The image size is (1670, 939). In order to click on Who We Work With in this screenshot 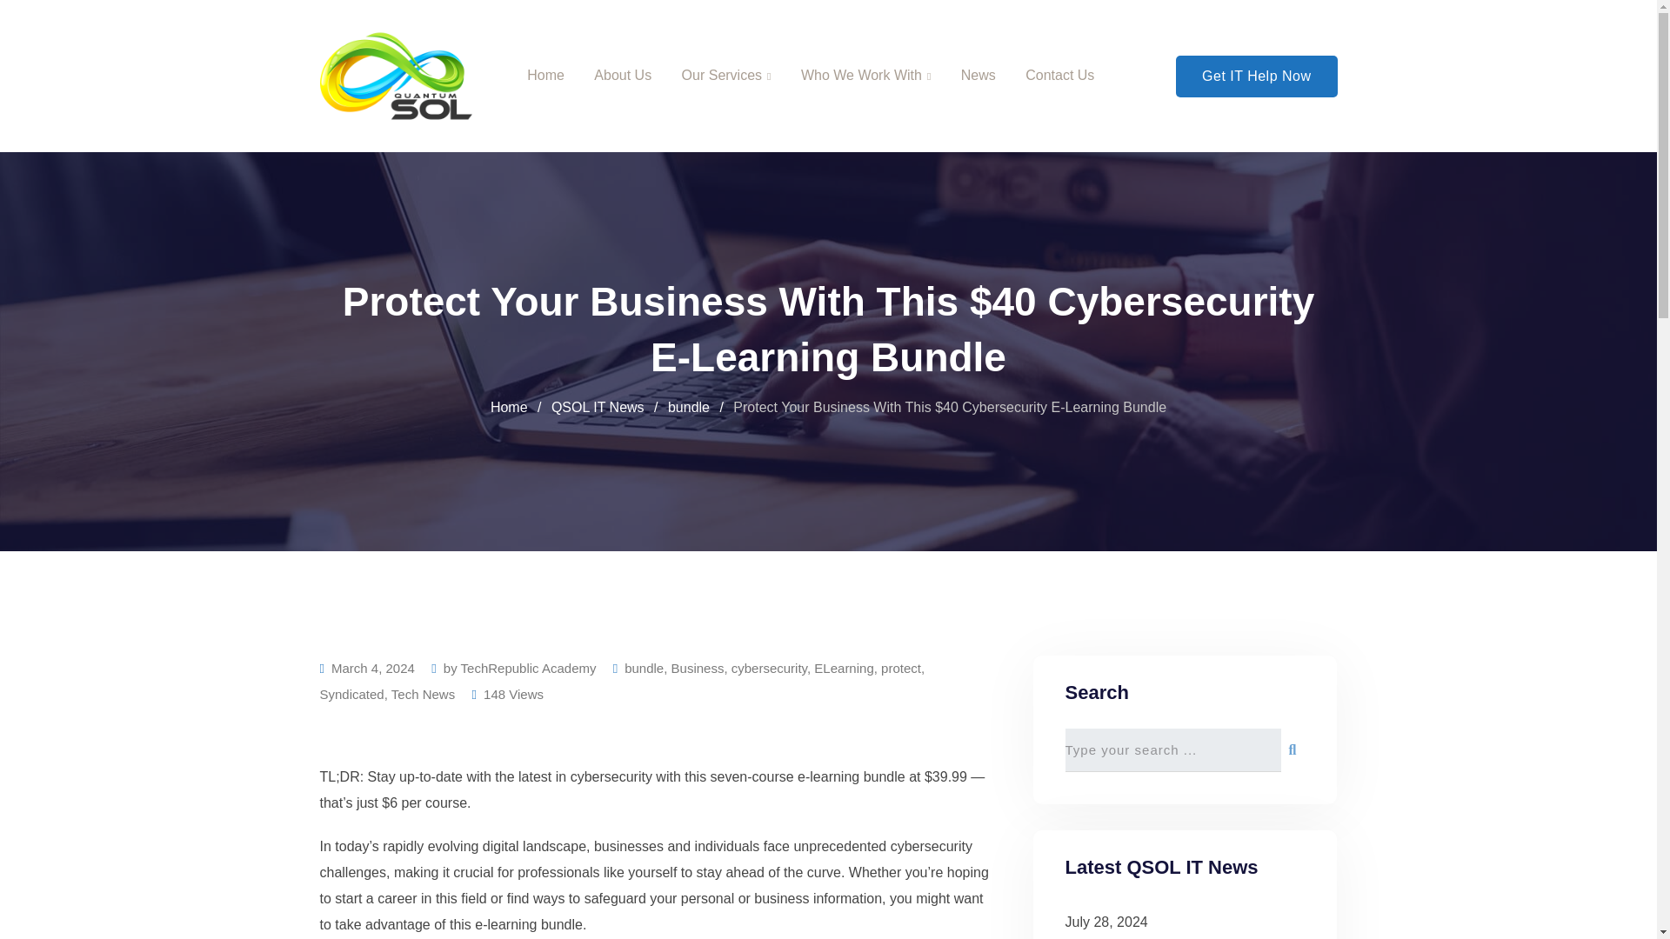, I will do `click(865, 76)`.